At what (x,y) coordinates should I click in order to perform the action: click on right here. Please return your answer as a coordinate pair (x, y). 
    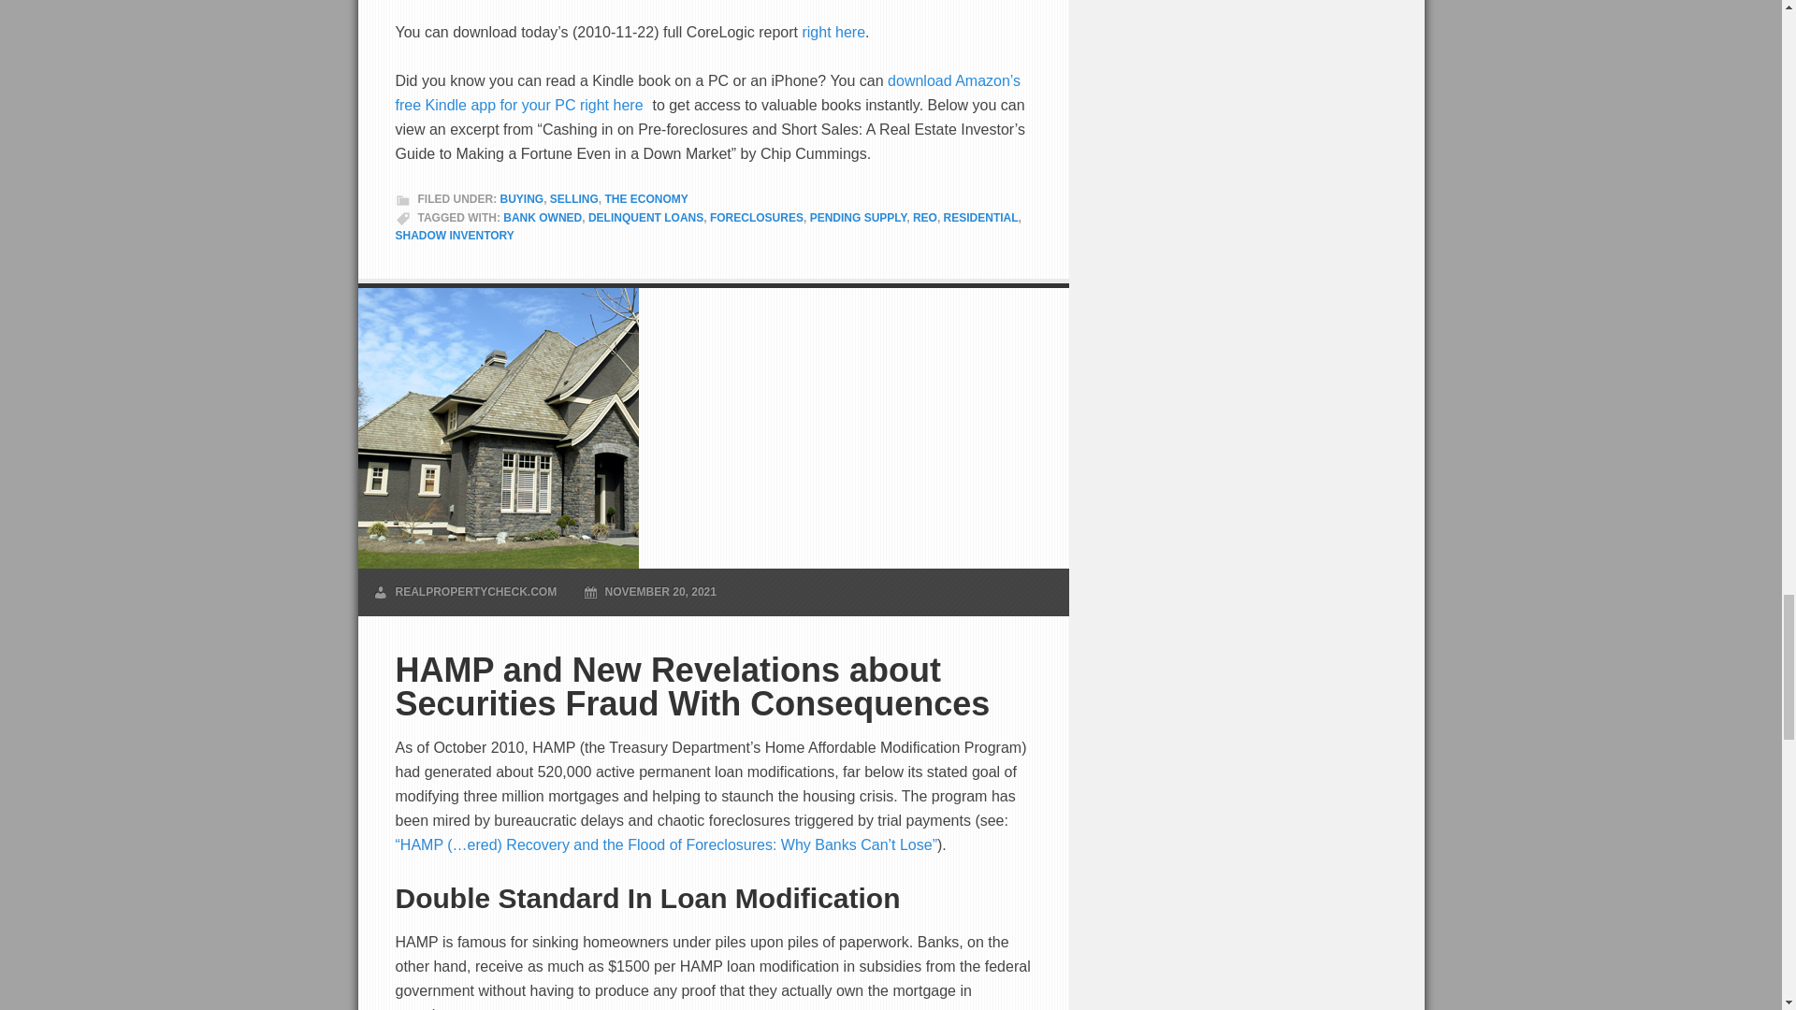
    Looking at the image, I should click on (833, 32).